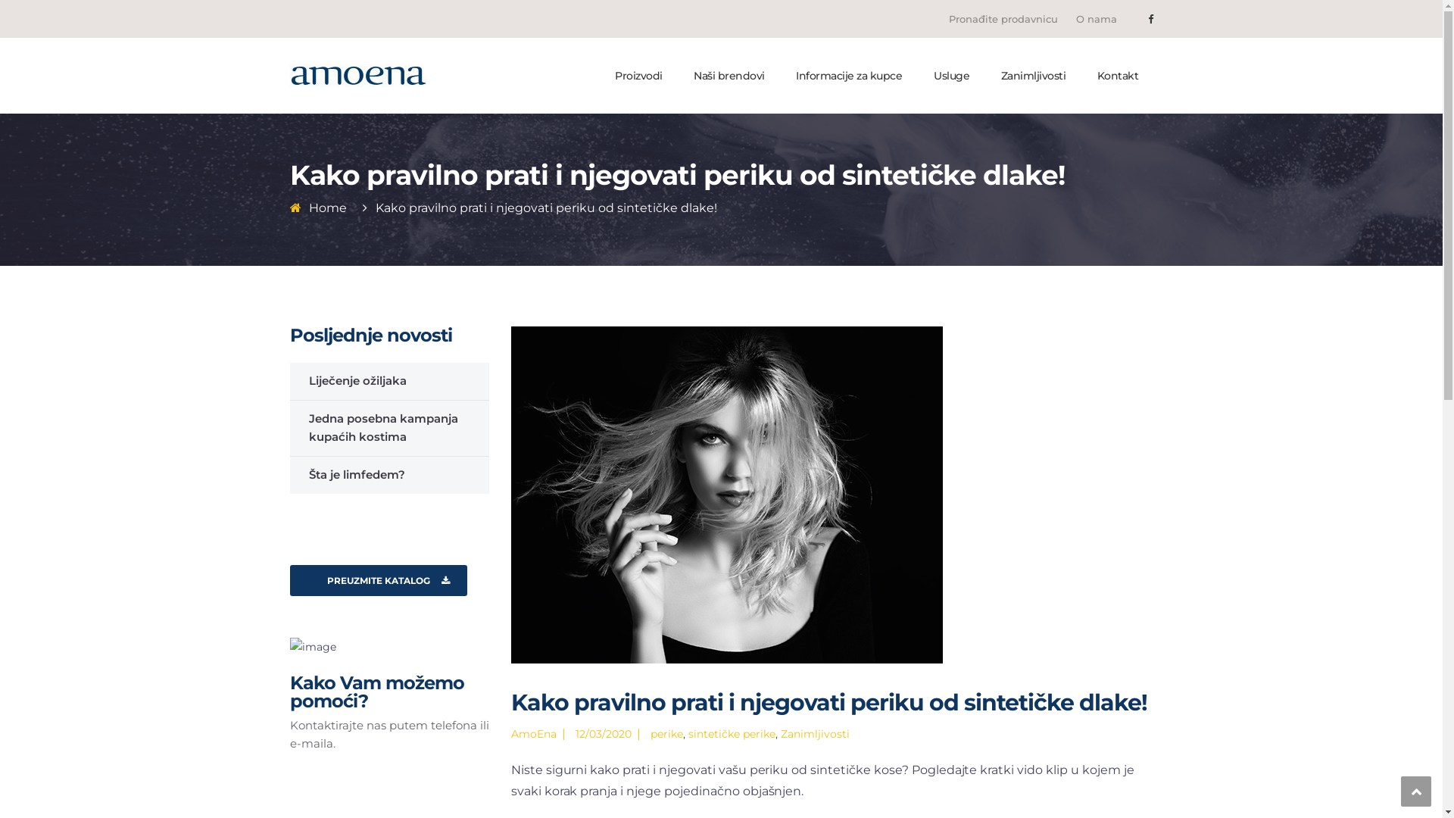 This screenshot has width=1454, height=818. Describe the element at coordinates (378, 580) in the screenshot. I see `PREUZMITE KATALOG` at that location.